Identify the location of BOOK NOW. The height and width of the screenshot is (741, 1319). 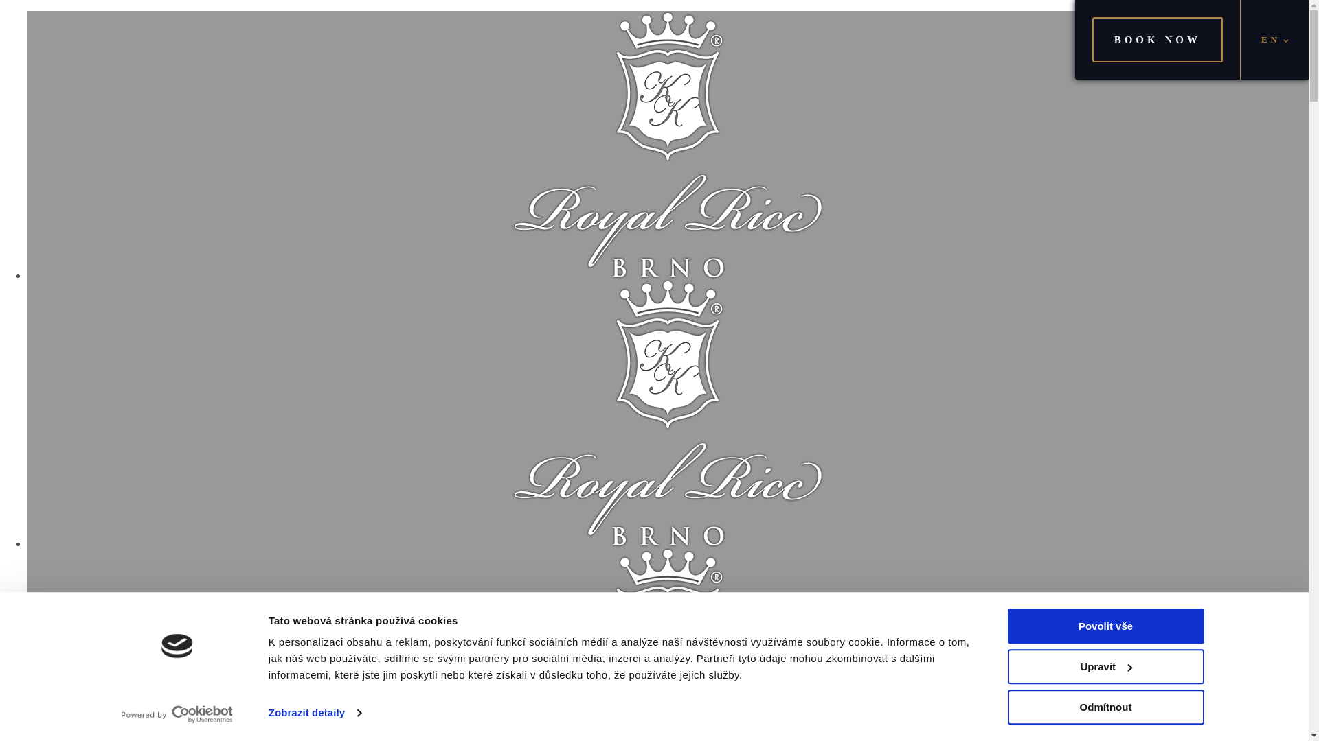
(1157, 39).